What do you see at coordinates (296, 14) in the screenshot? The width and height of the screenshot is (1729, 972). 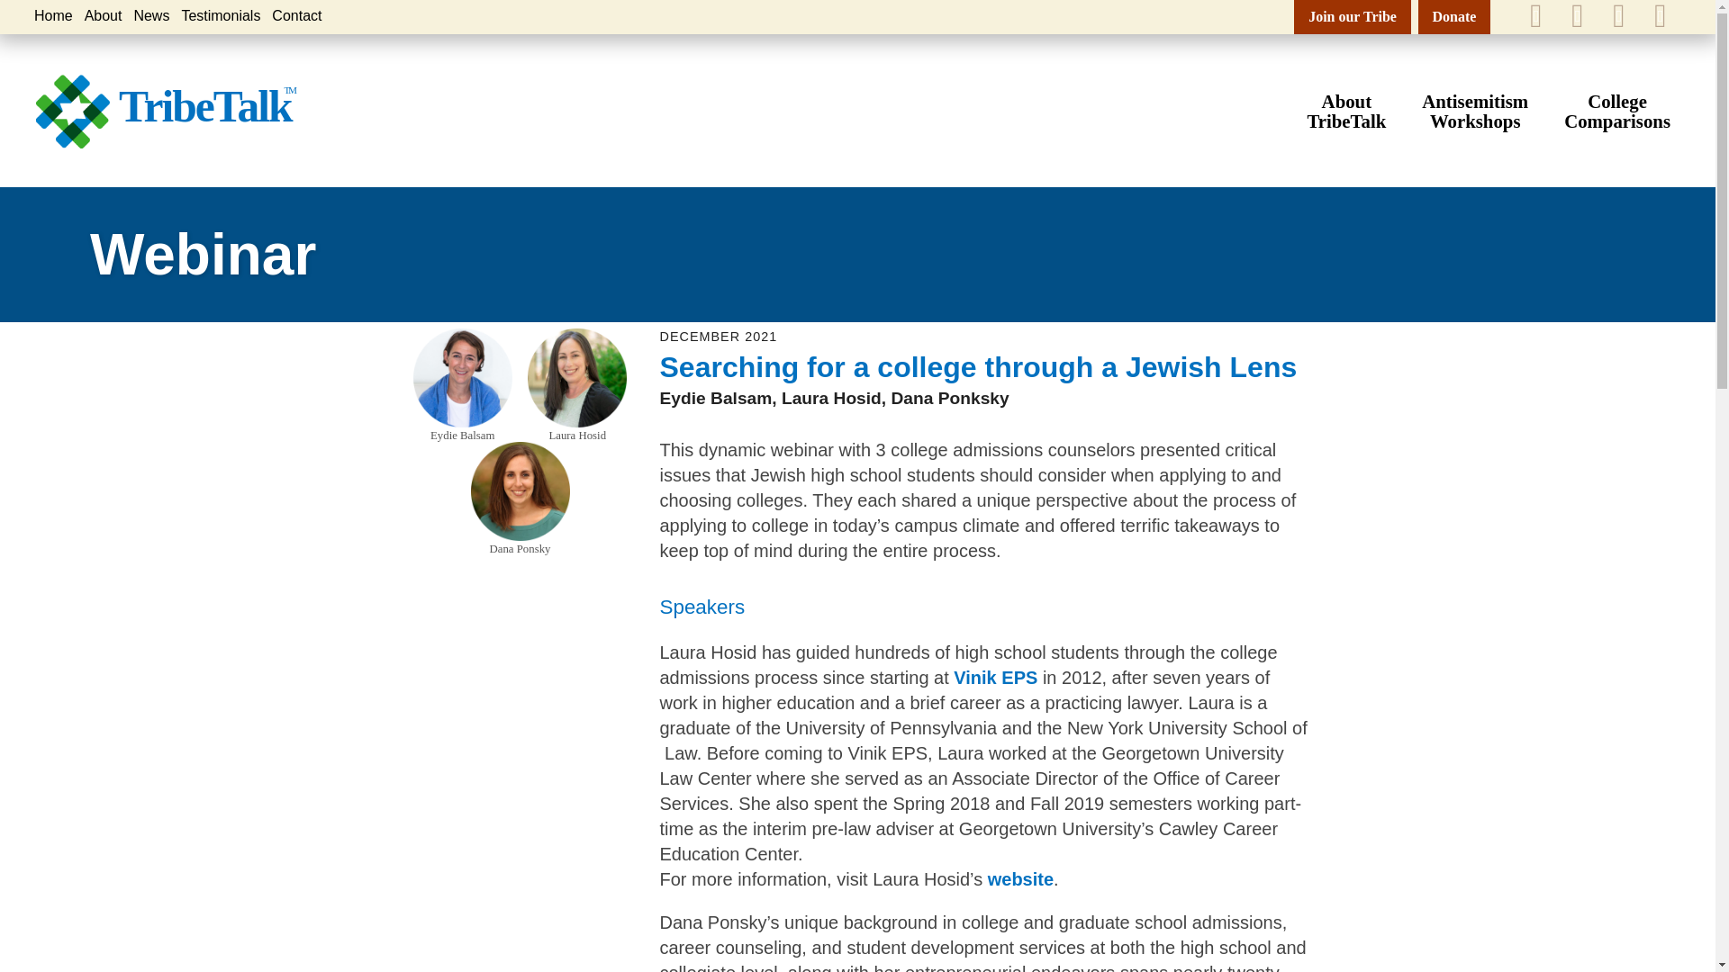 I see `Home` at bounding box center [296, 14].